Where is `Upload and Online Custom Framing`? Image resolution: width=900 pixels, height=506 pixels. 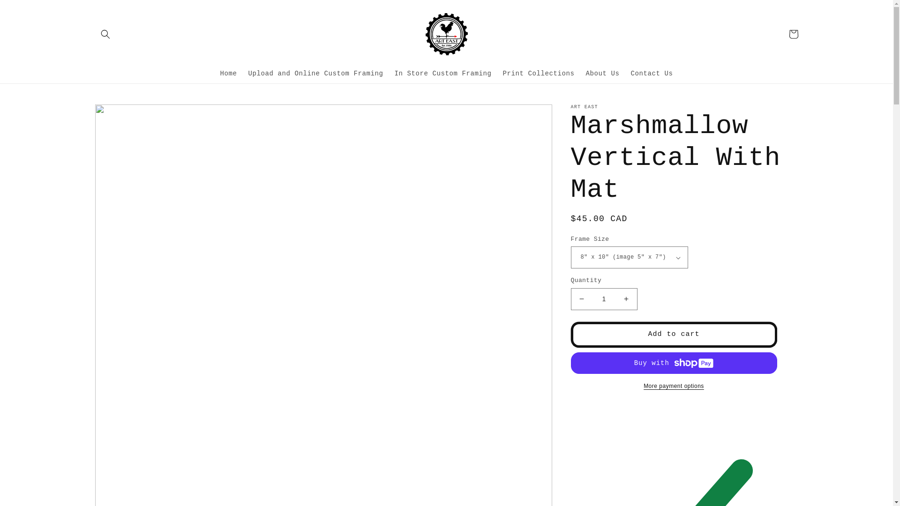 Upload and Online Custom Framing is located at coordinates (315, 74).